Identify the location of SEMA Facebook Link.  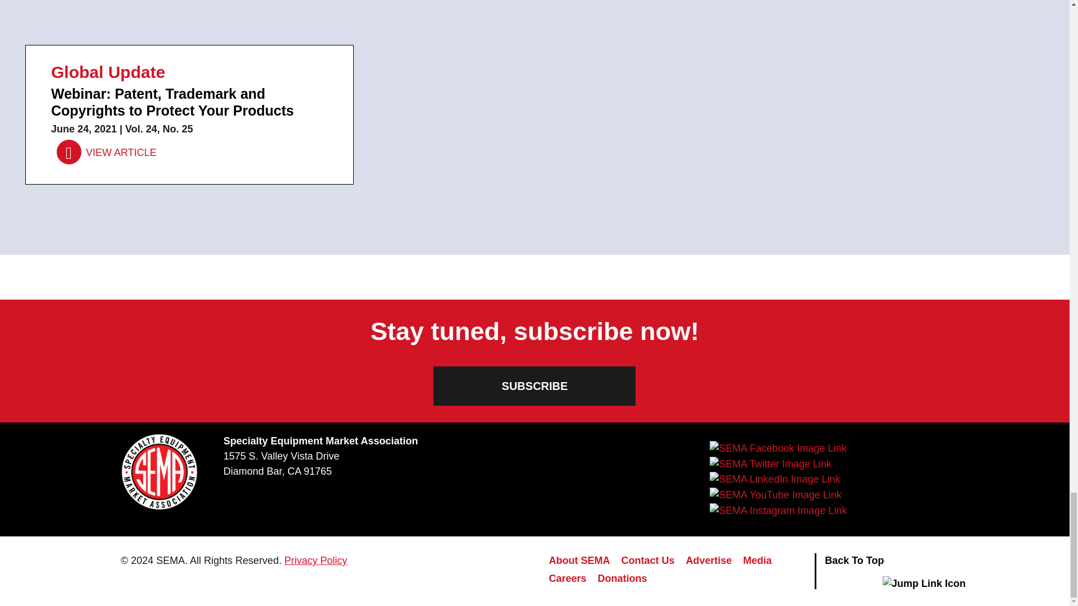
(778, 448).